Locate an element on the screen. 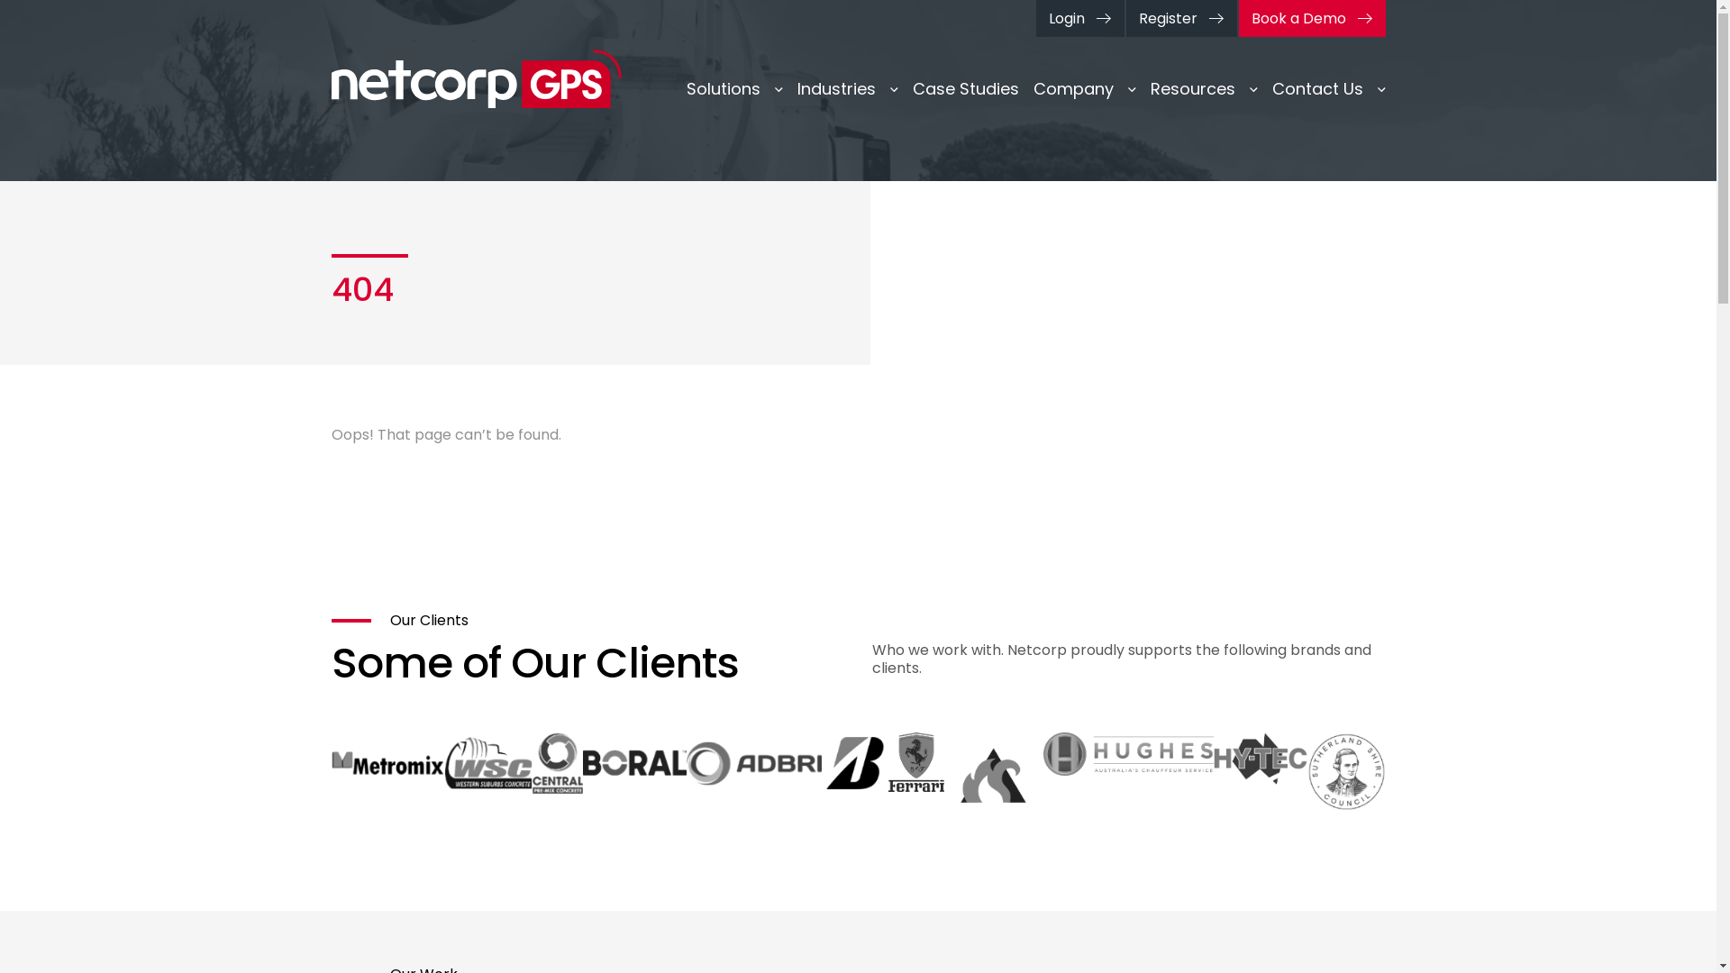  Resources is located at coordinates (1204, 89).